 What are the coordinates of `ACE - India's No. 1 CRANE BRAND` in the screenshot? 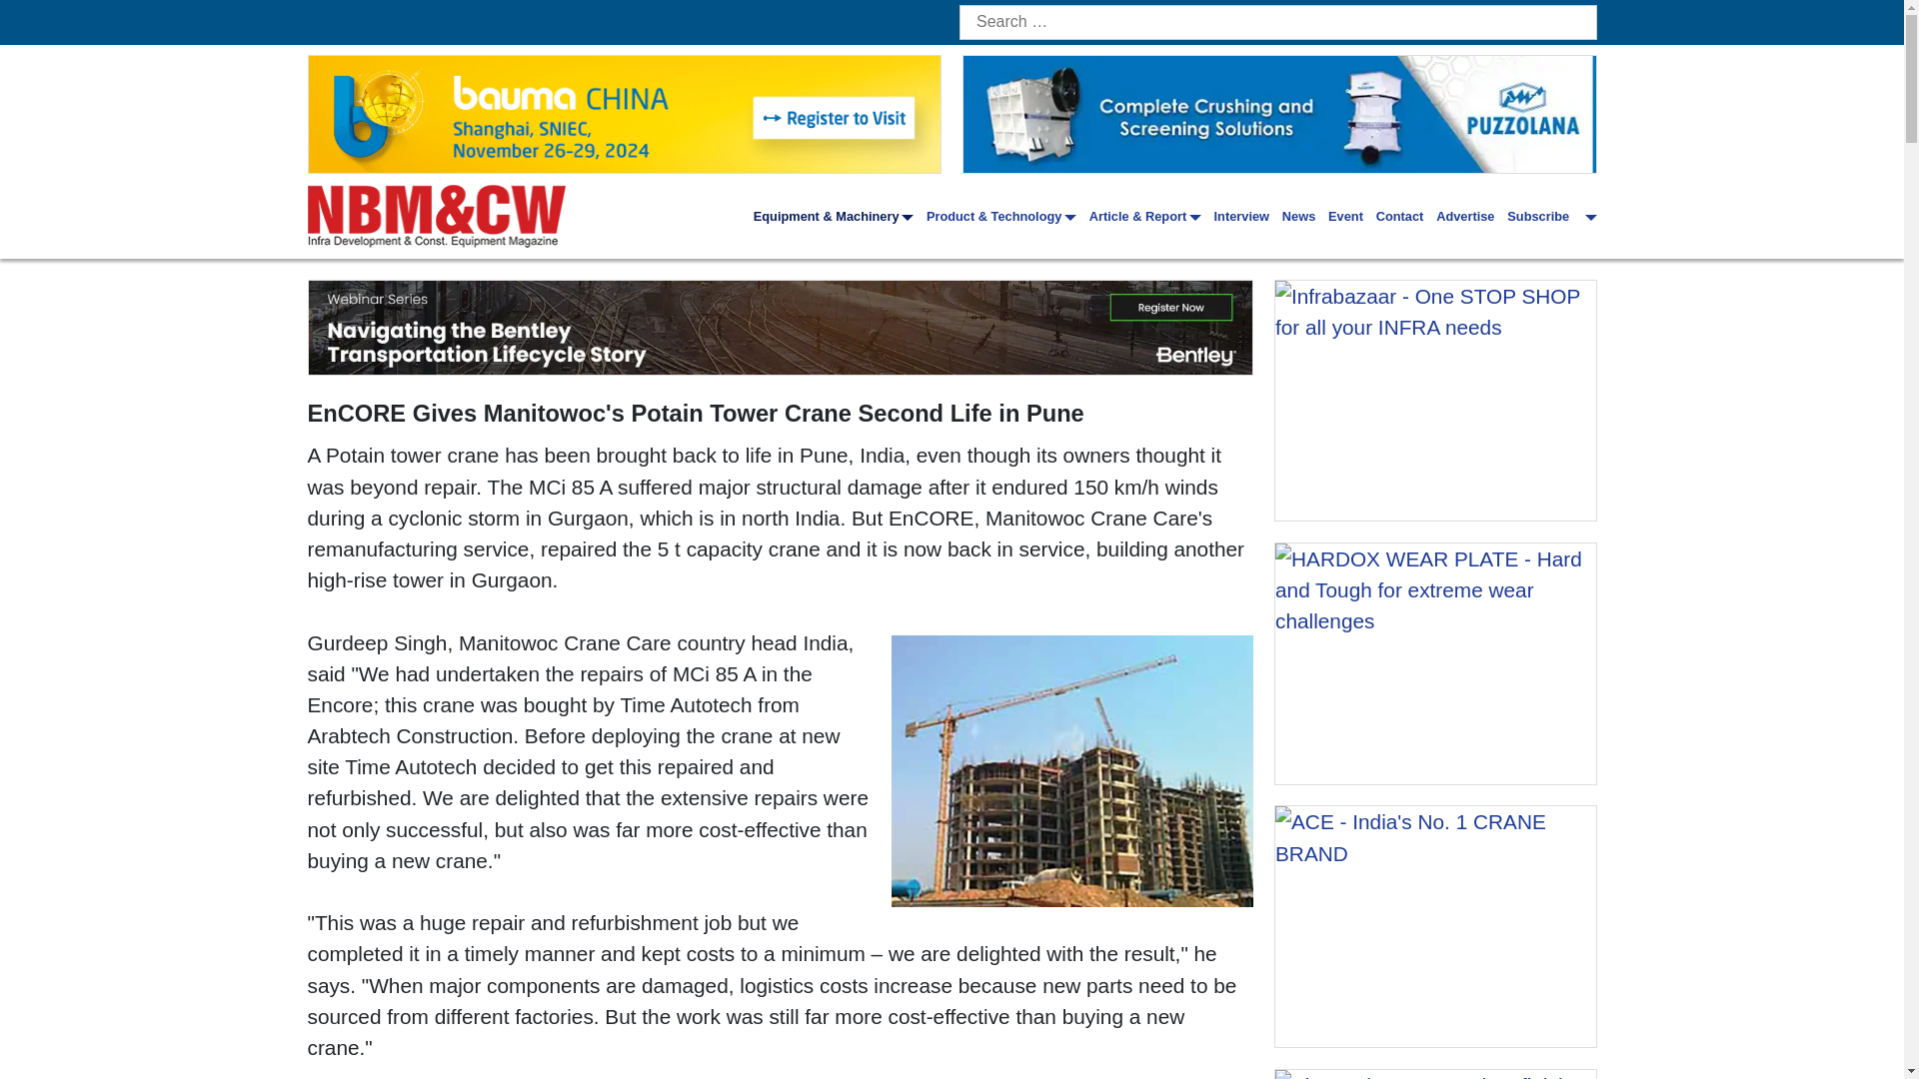 It's located at (1435, 925).